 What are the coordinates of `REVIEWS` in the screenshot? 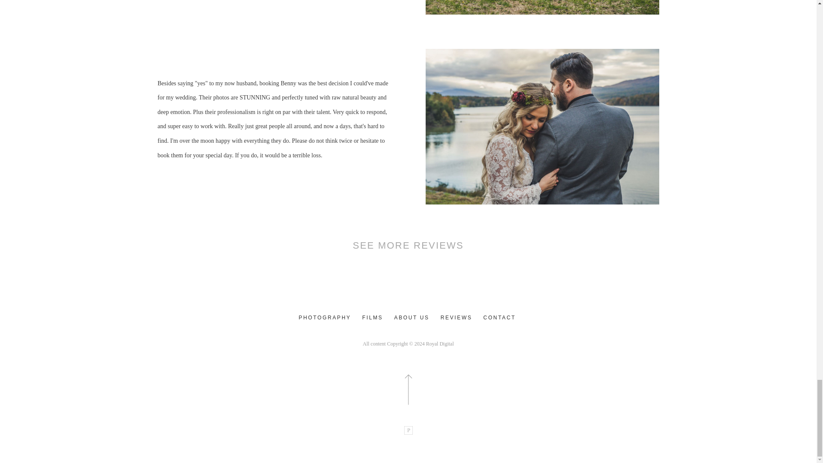 It's located at (456, 318).